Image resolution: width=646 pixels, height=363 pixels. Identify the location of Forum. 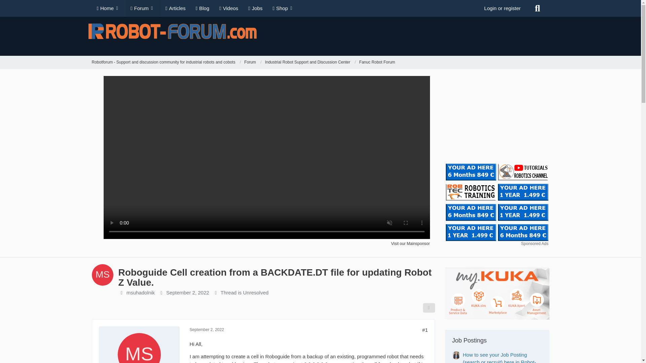
(253, 63).